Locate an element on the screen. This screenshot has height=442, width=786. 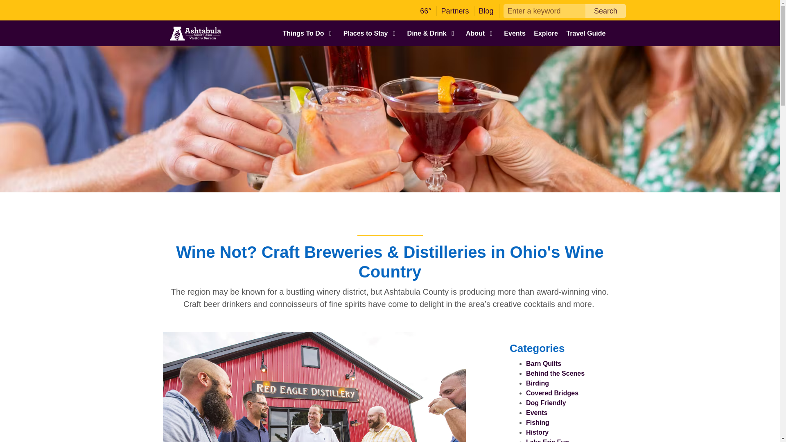
Partners is located at coordinates (454, 11).